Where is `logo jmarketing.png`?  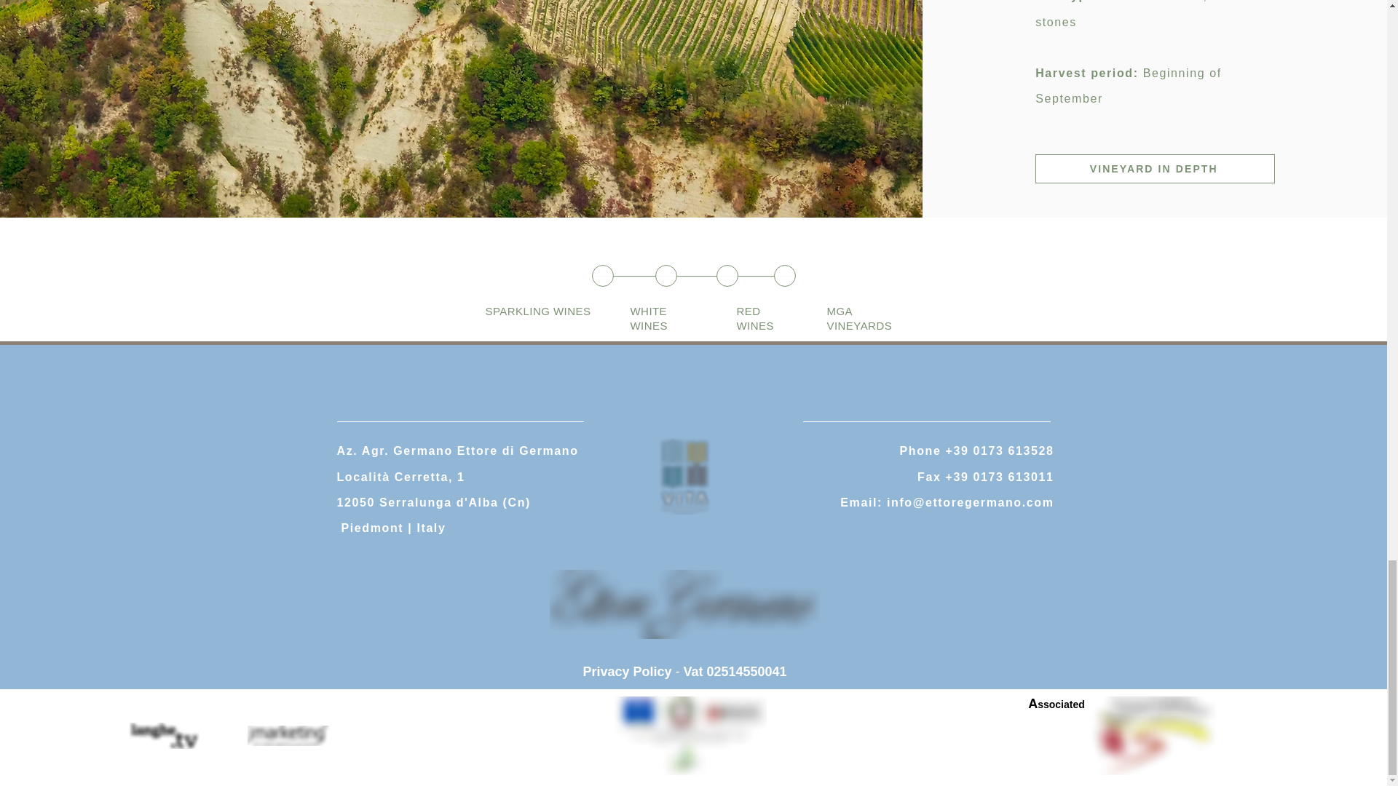
logo jmarketing.png is located at coordinates (297, 735).